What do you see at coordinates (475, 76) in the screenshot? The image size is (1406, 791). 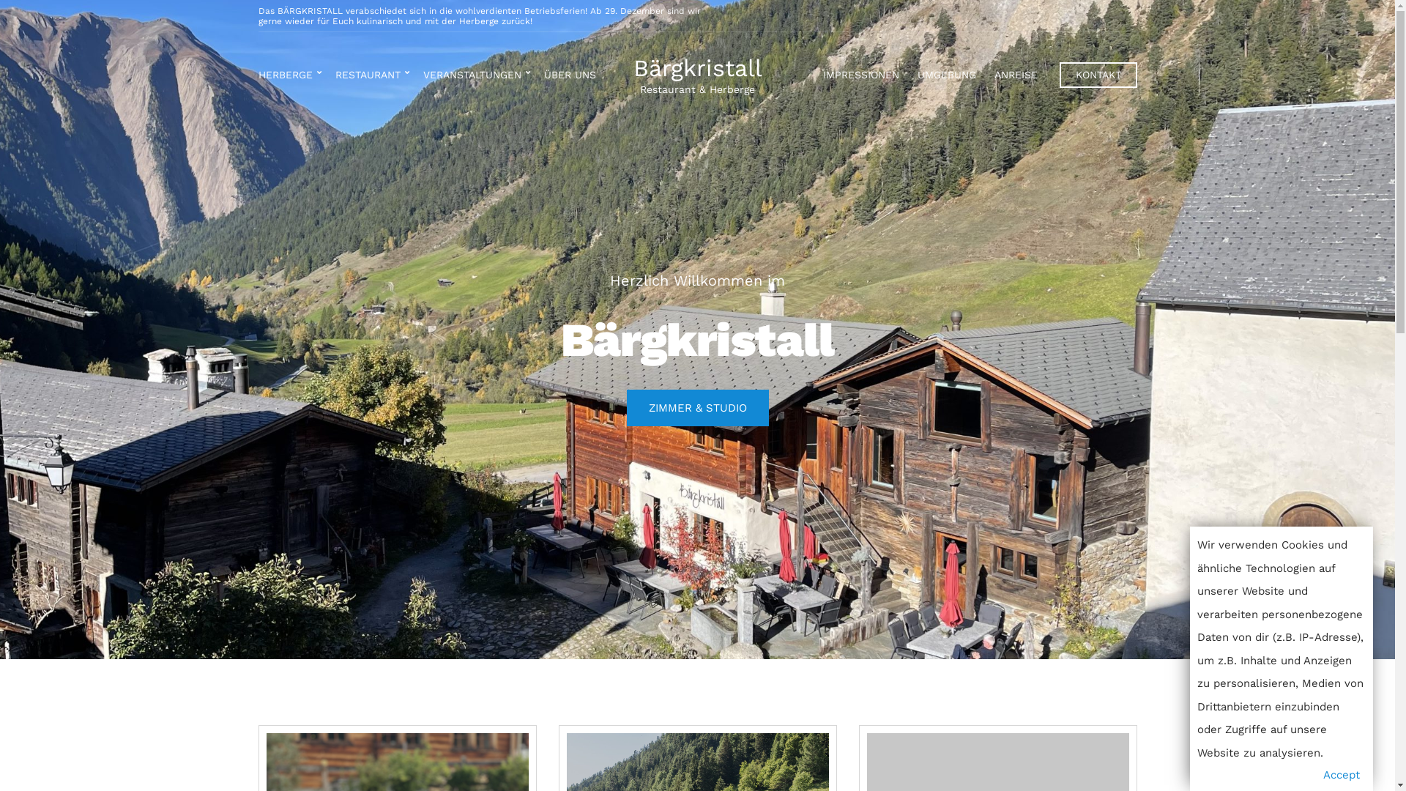 I see `VERANSTALTUNGEN` at bounding box center [475, 76].